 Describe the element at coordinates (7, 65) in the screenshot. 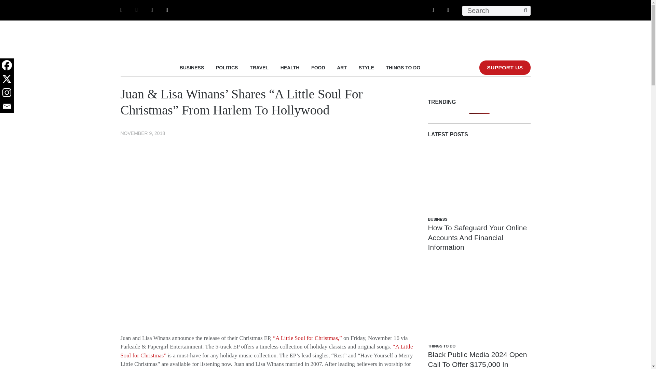

I see `Facebook` at that location.